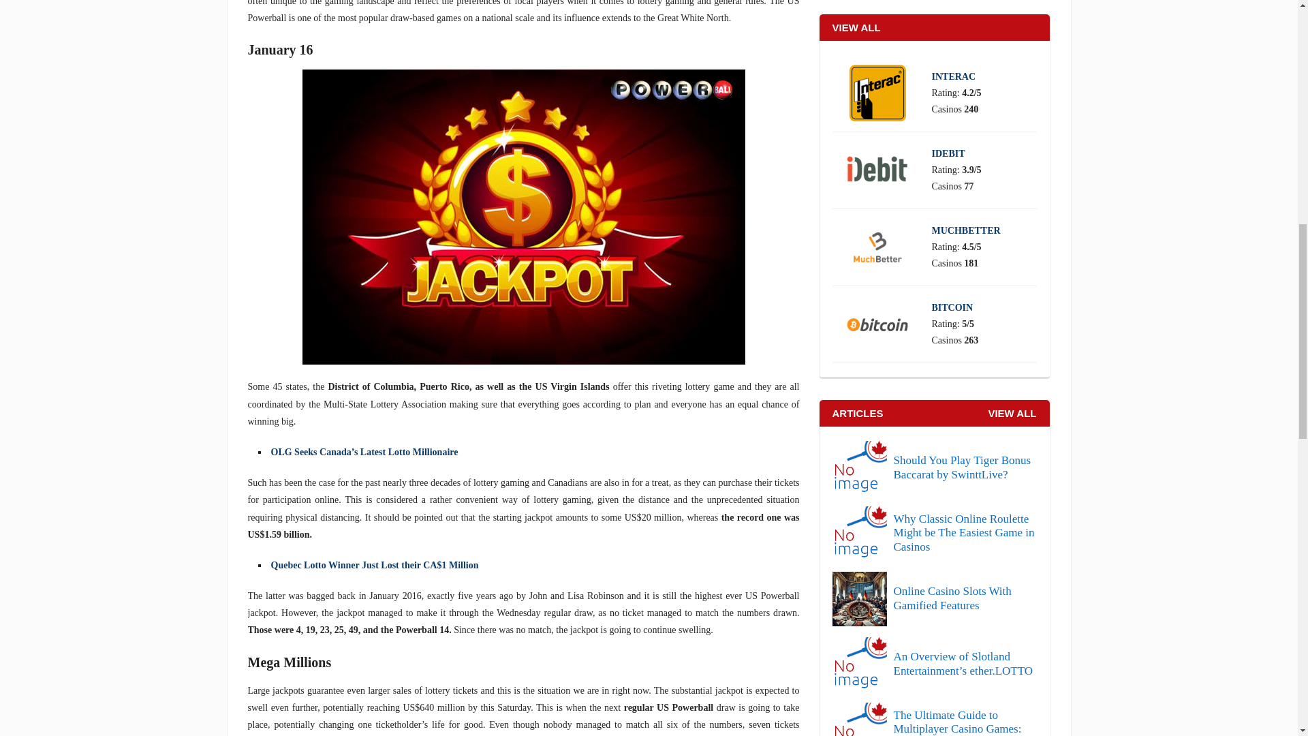 The width and height of the screenshot is (1308, 736). Describe the element at coordinates (935, 467) in the screenshot. I see `Should You Play Tiger Bonus Baccarat by SwinttLive?` at that location.